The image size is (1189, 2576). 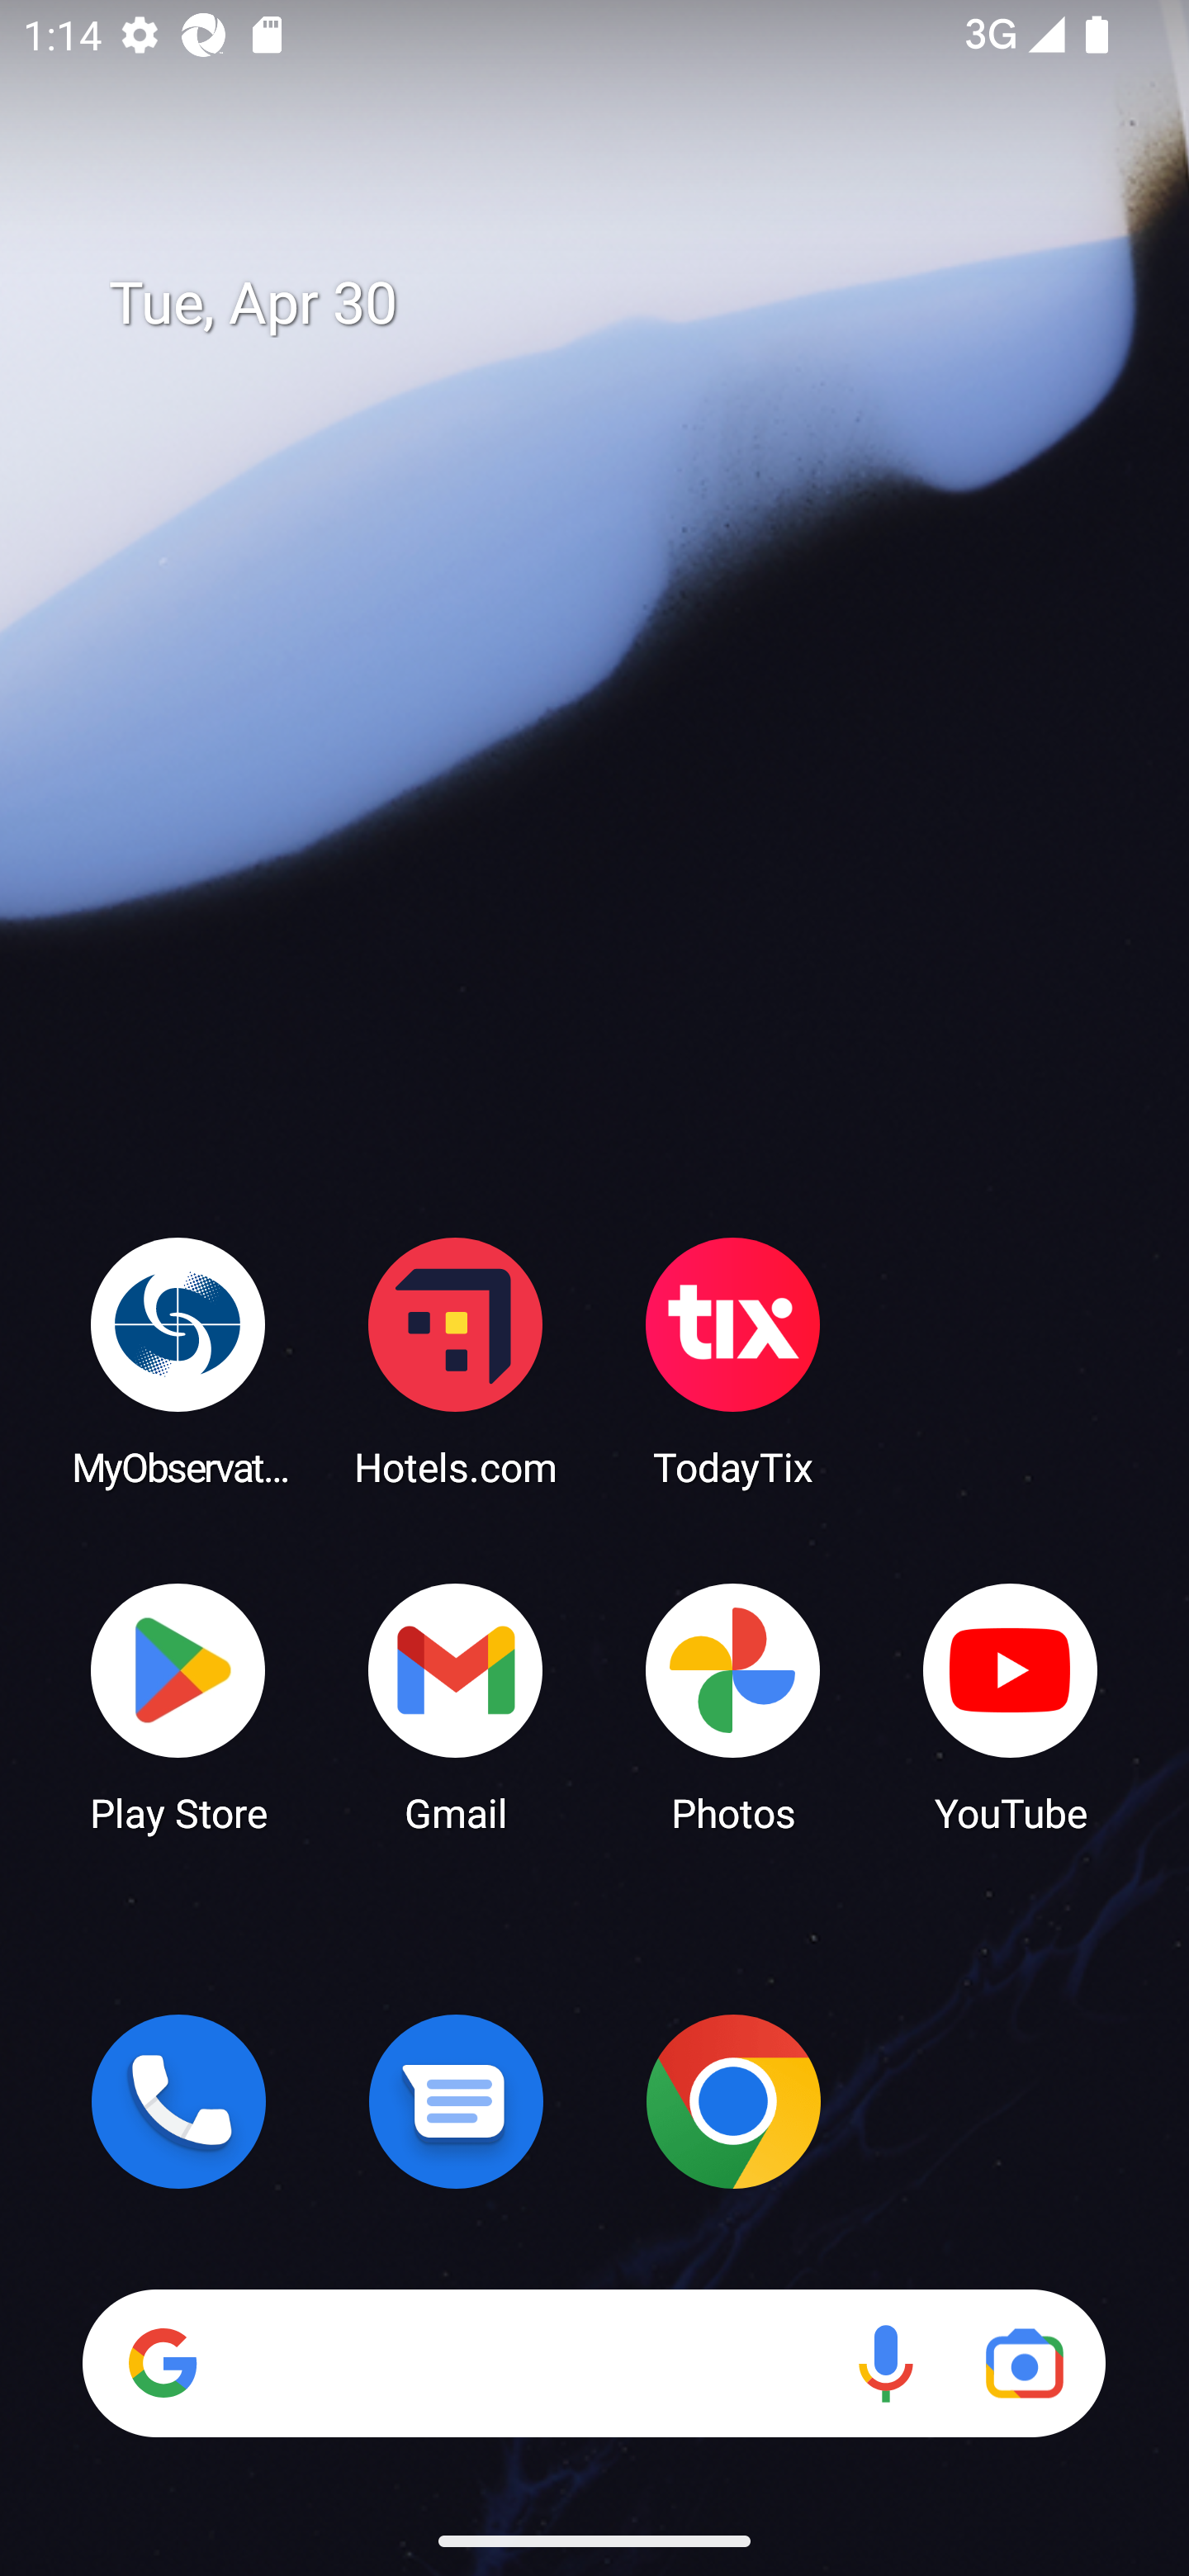 I want to click on Play Store, so click(x=178, y=1706).